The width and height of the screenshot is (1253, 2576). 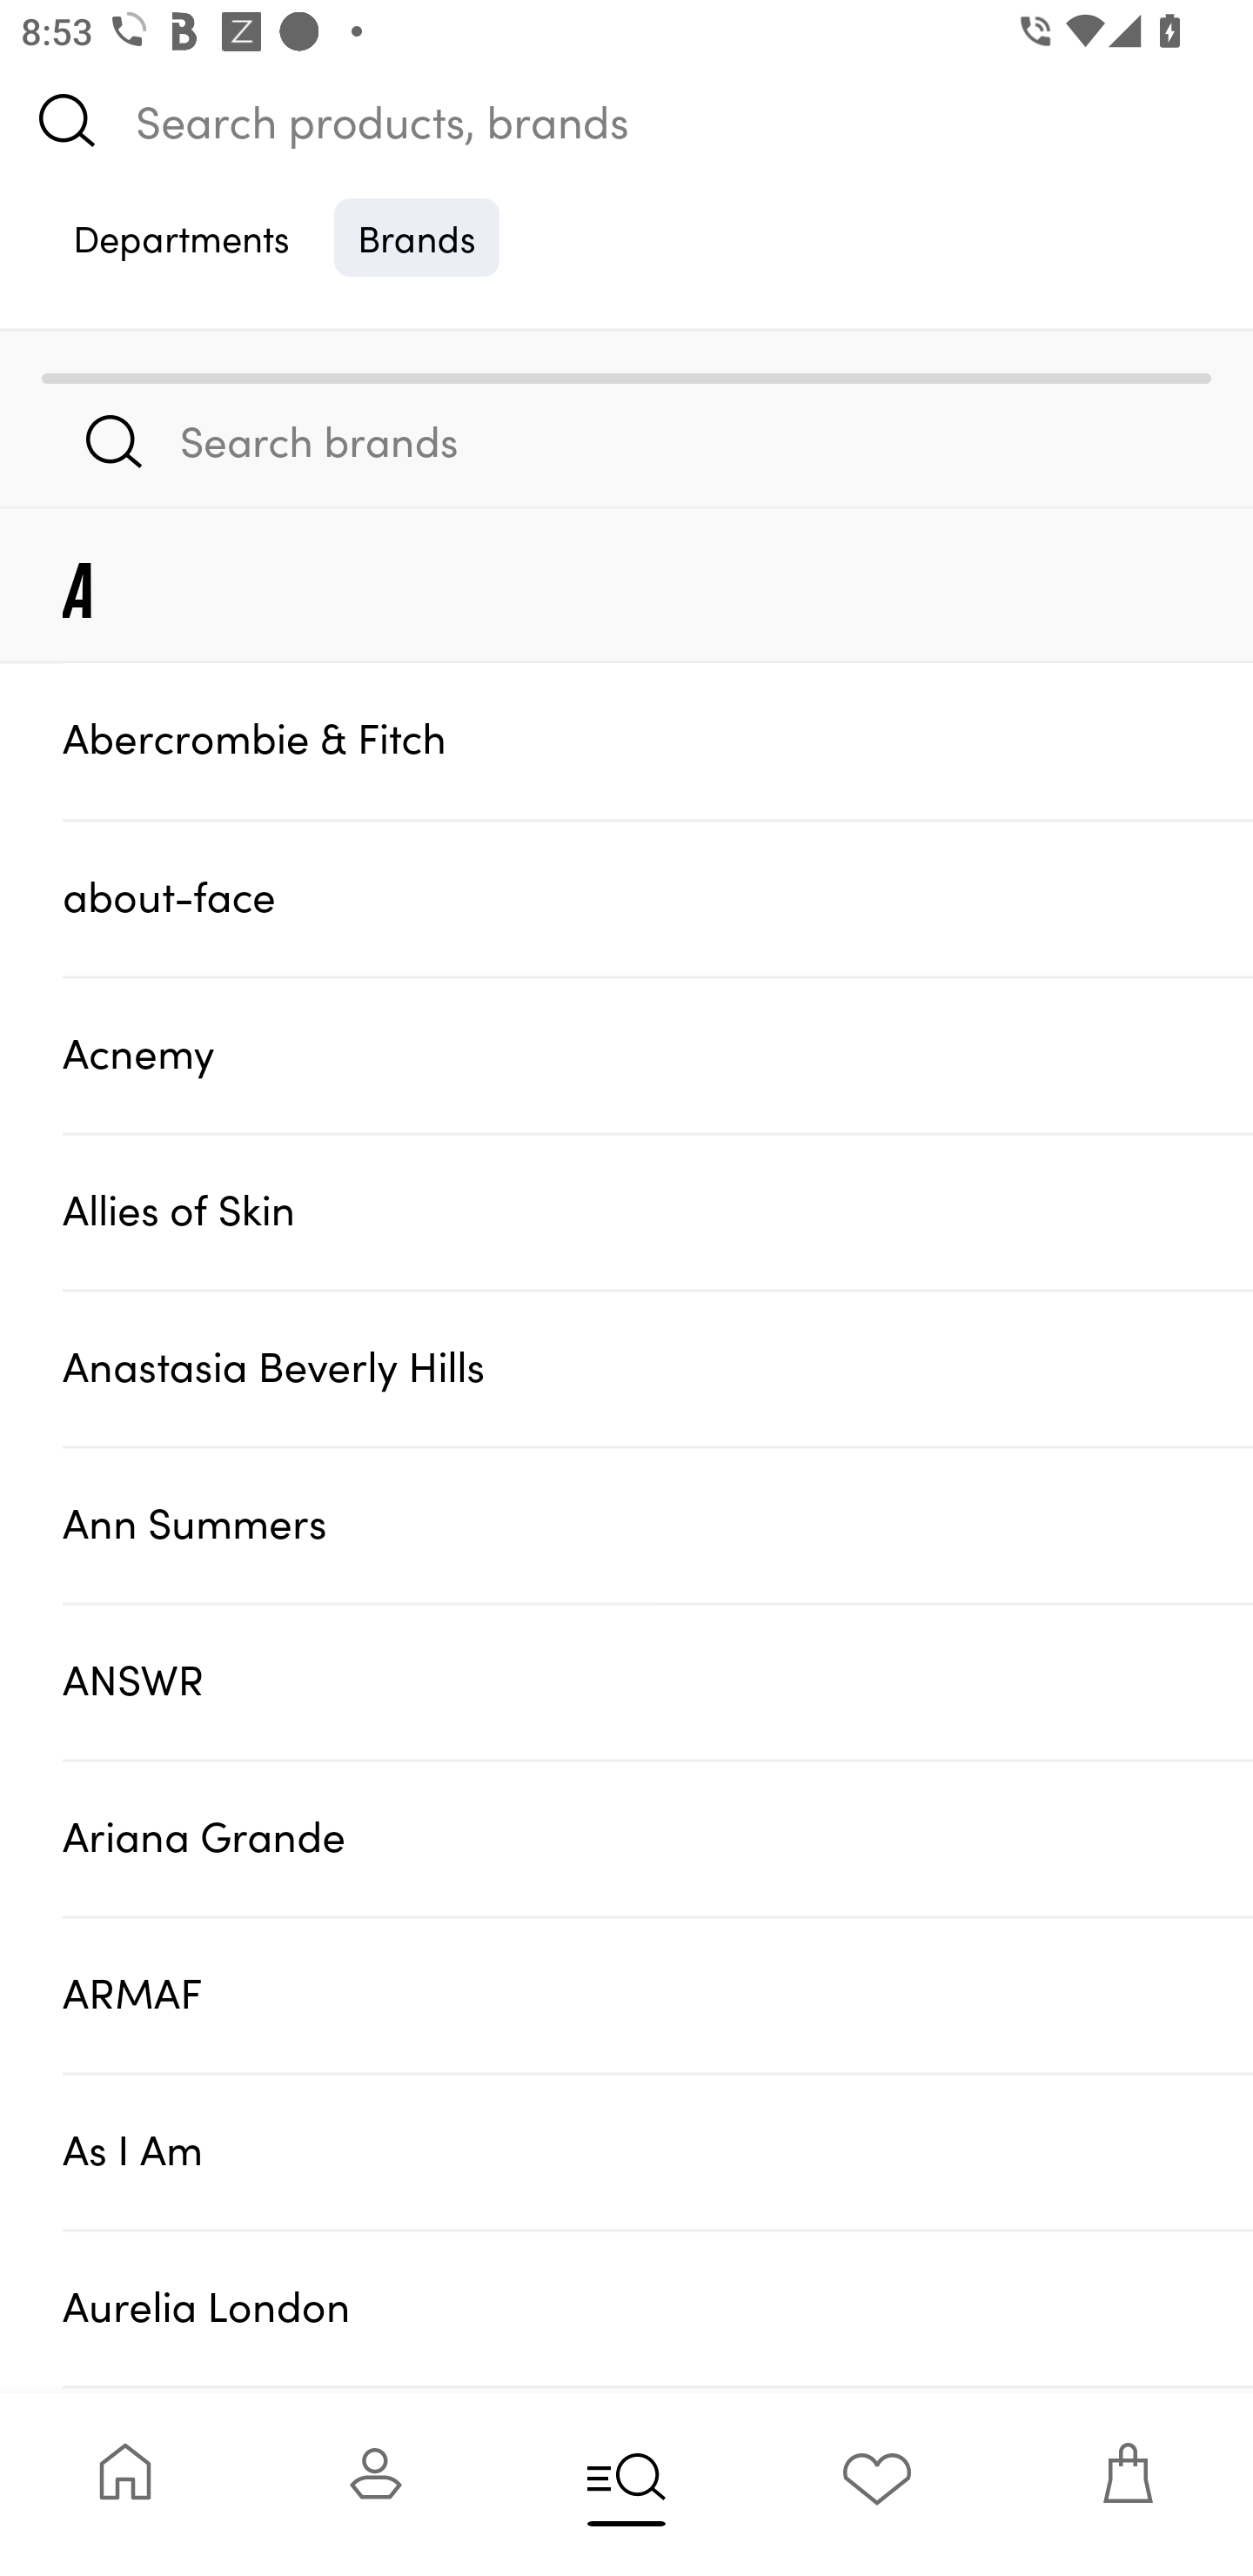 What do you see at coordinates (658, 1680) in the screenshot?
I see `ANSWR` at bounding box center [658, 1680].